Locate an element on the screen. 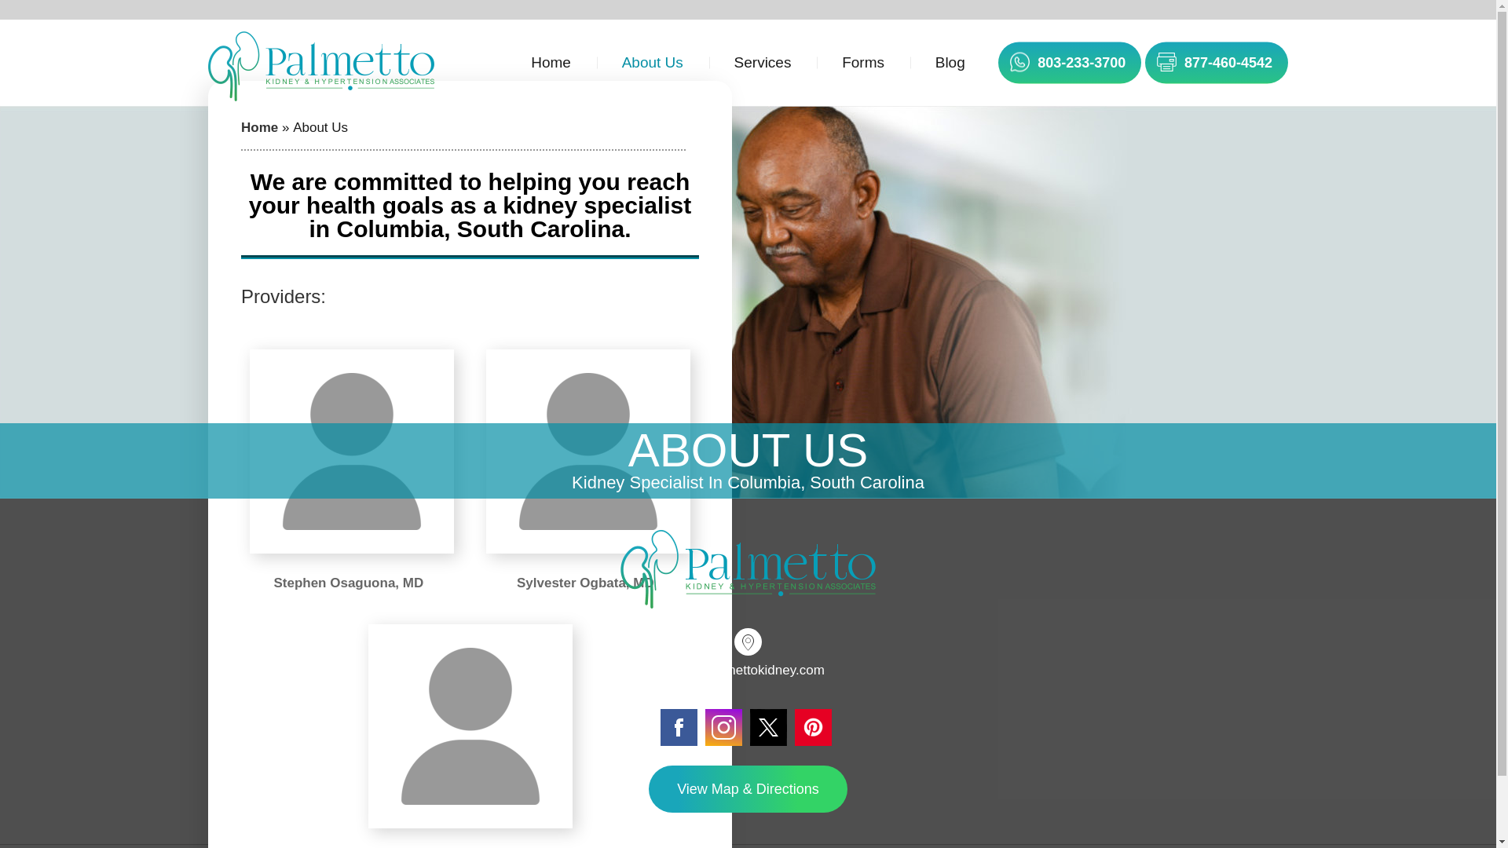 The image size is (1508, 848). Home is located at coordinates (259, 127).